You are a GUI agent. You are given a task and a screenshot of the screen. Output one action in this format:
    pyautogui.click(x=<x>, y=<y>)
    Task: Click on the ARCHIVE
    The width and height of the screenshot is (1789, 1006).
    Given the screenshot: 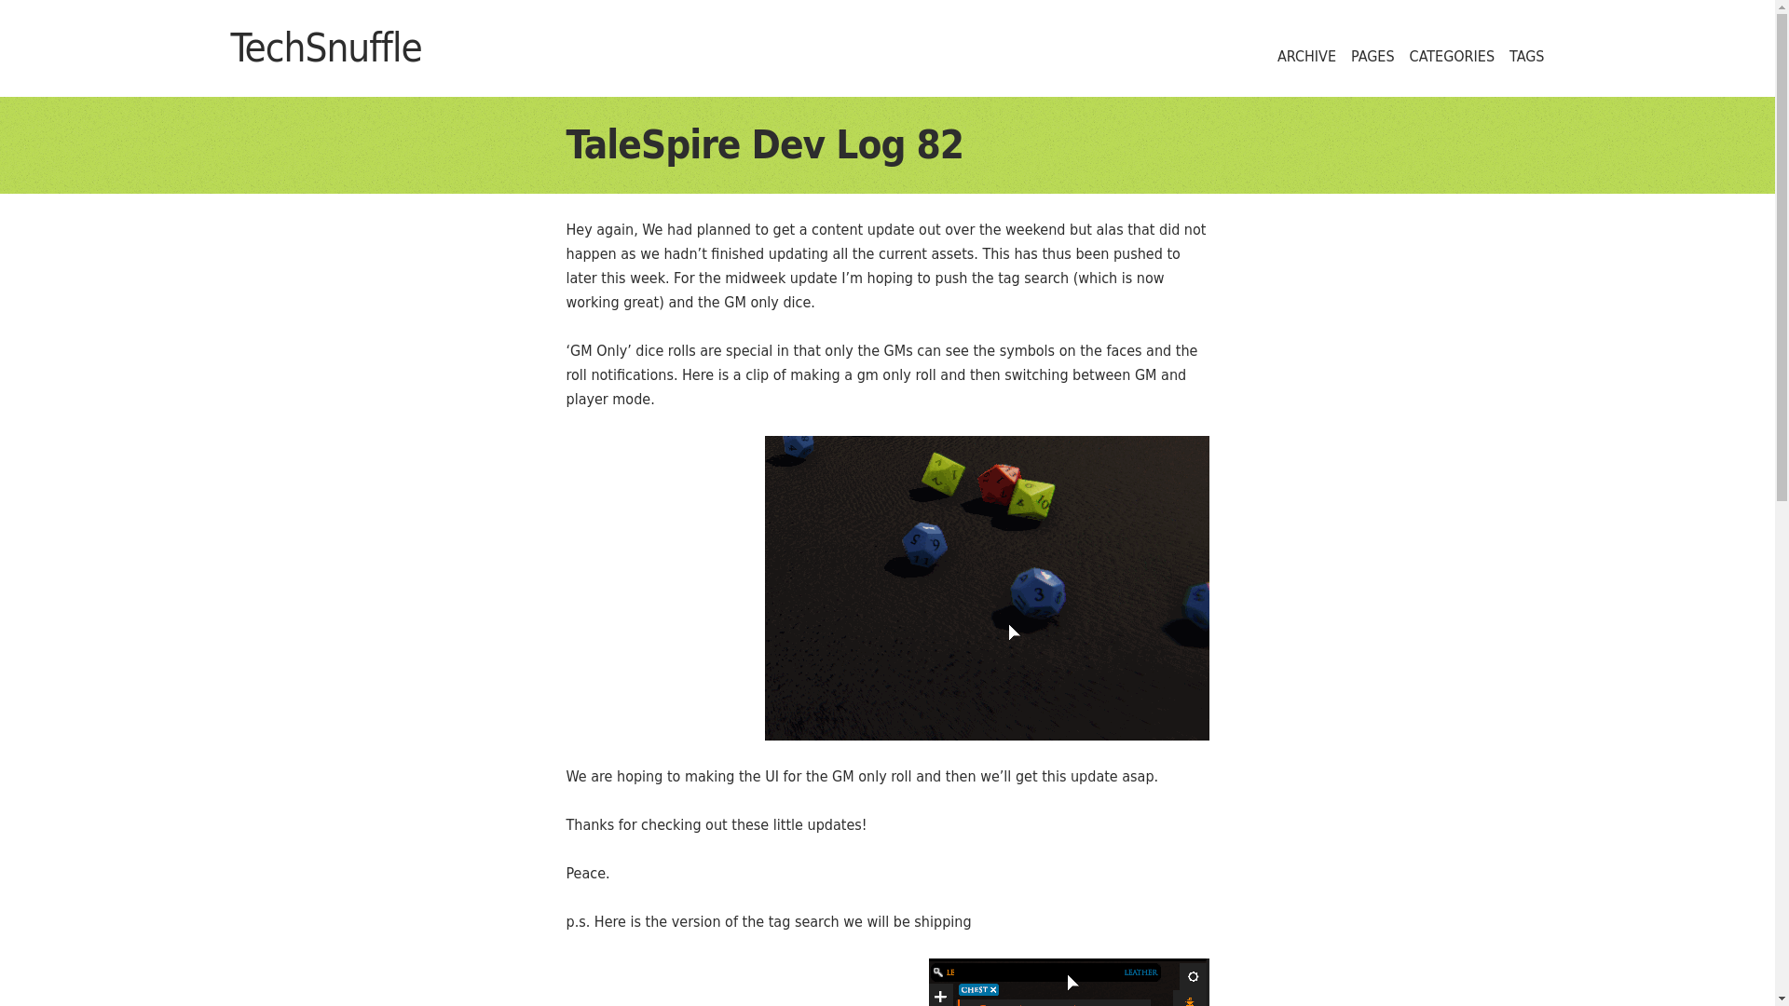 What is the action you would take?
    pyautogui.click(x=1306, y=56)
    